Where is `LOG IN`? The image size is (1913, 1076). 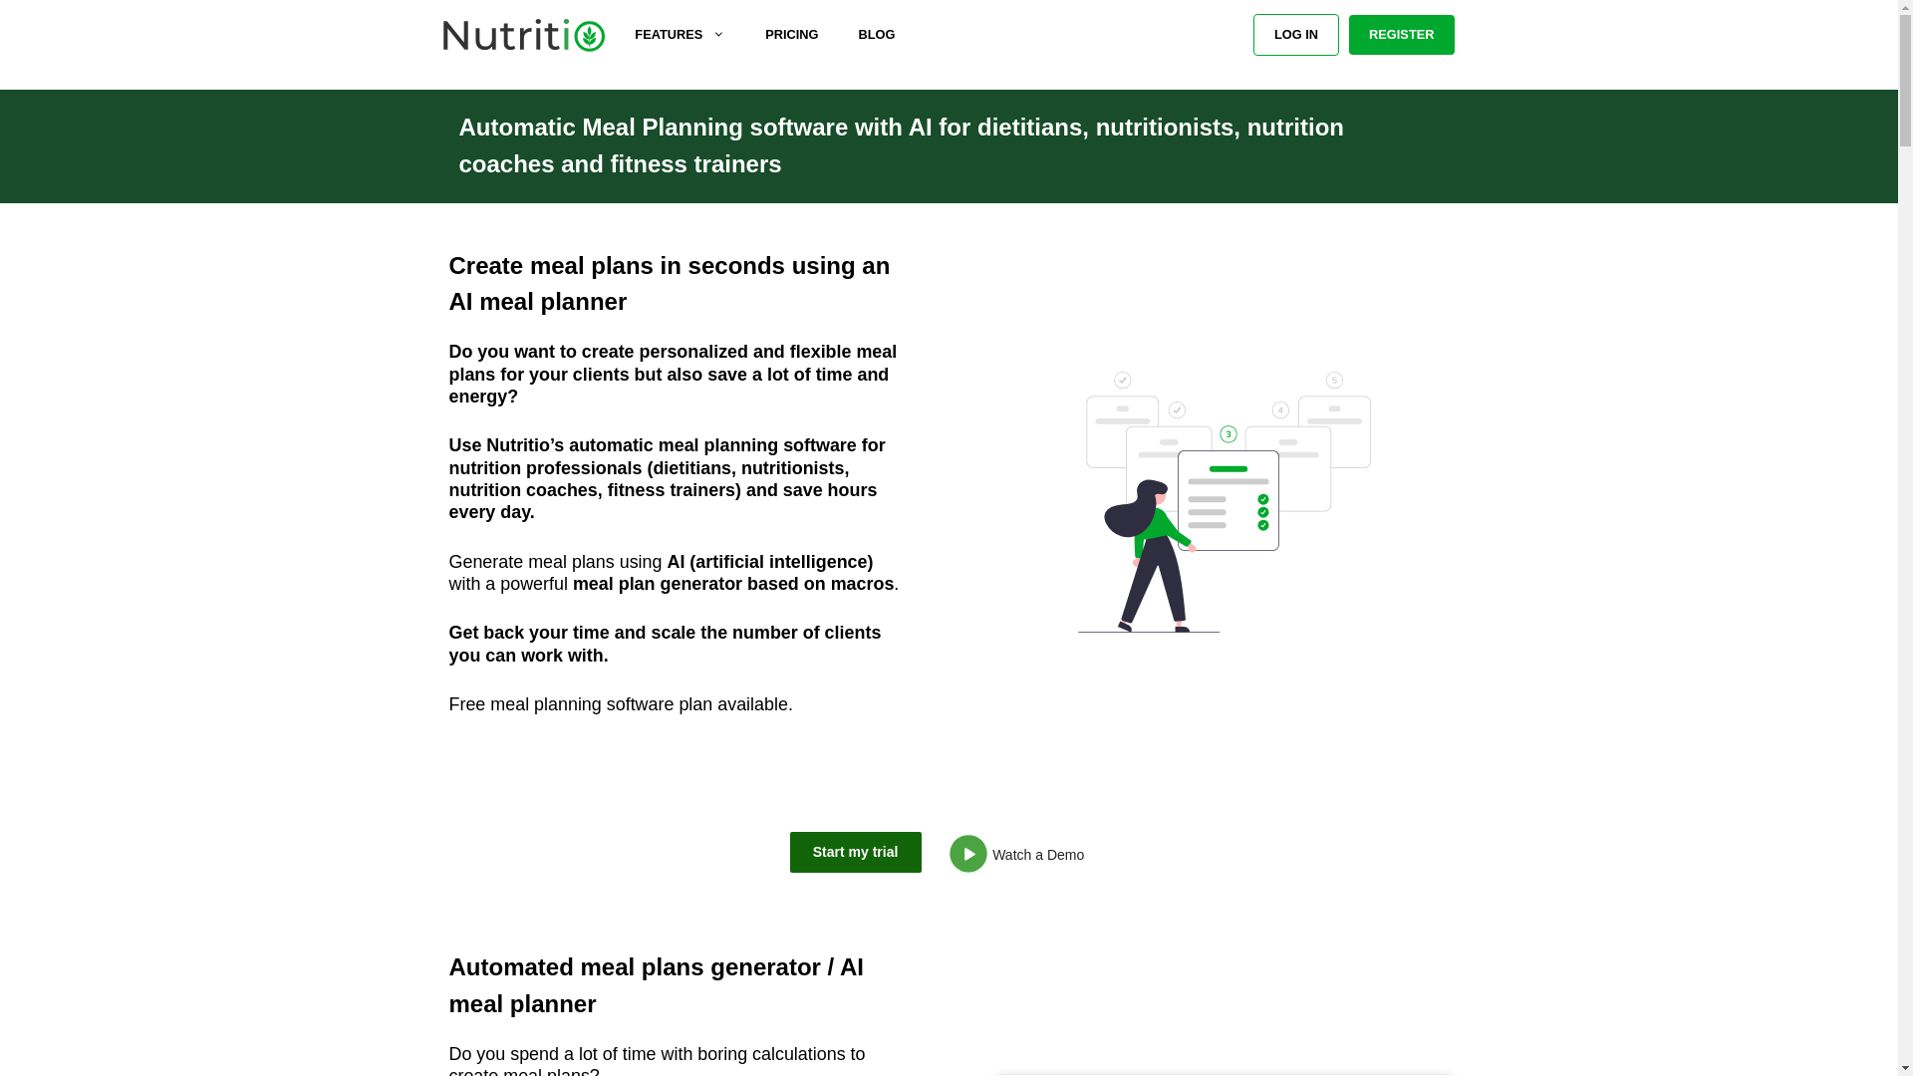
LOG IN is located at coordinates (1295, 35).